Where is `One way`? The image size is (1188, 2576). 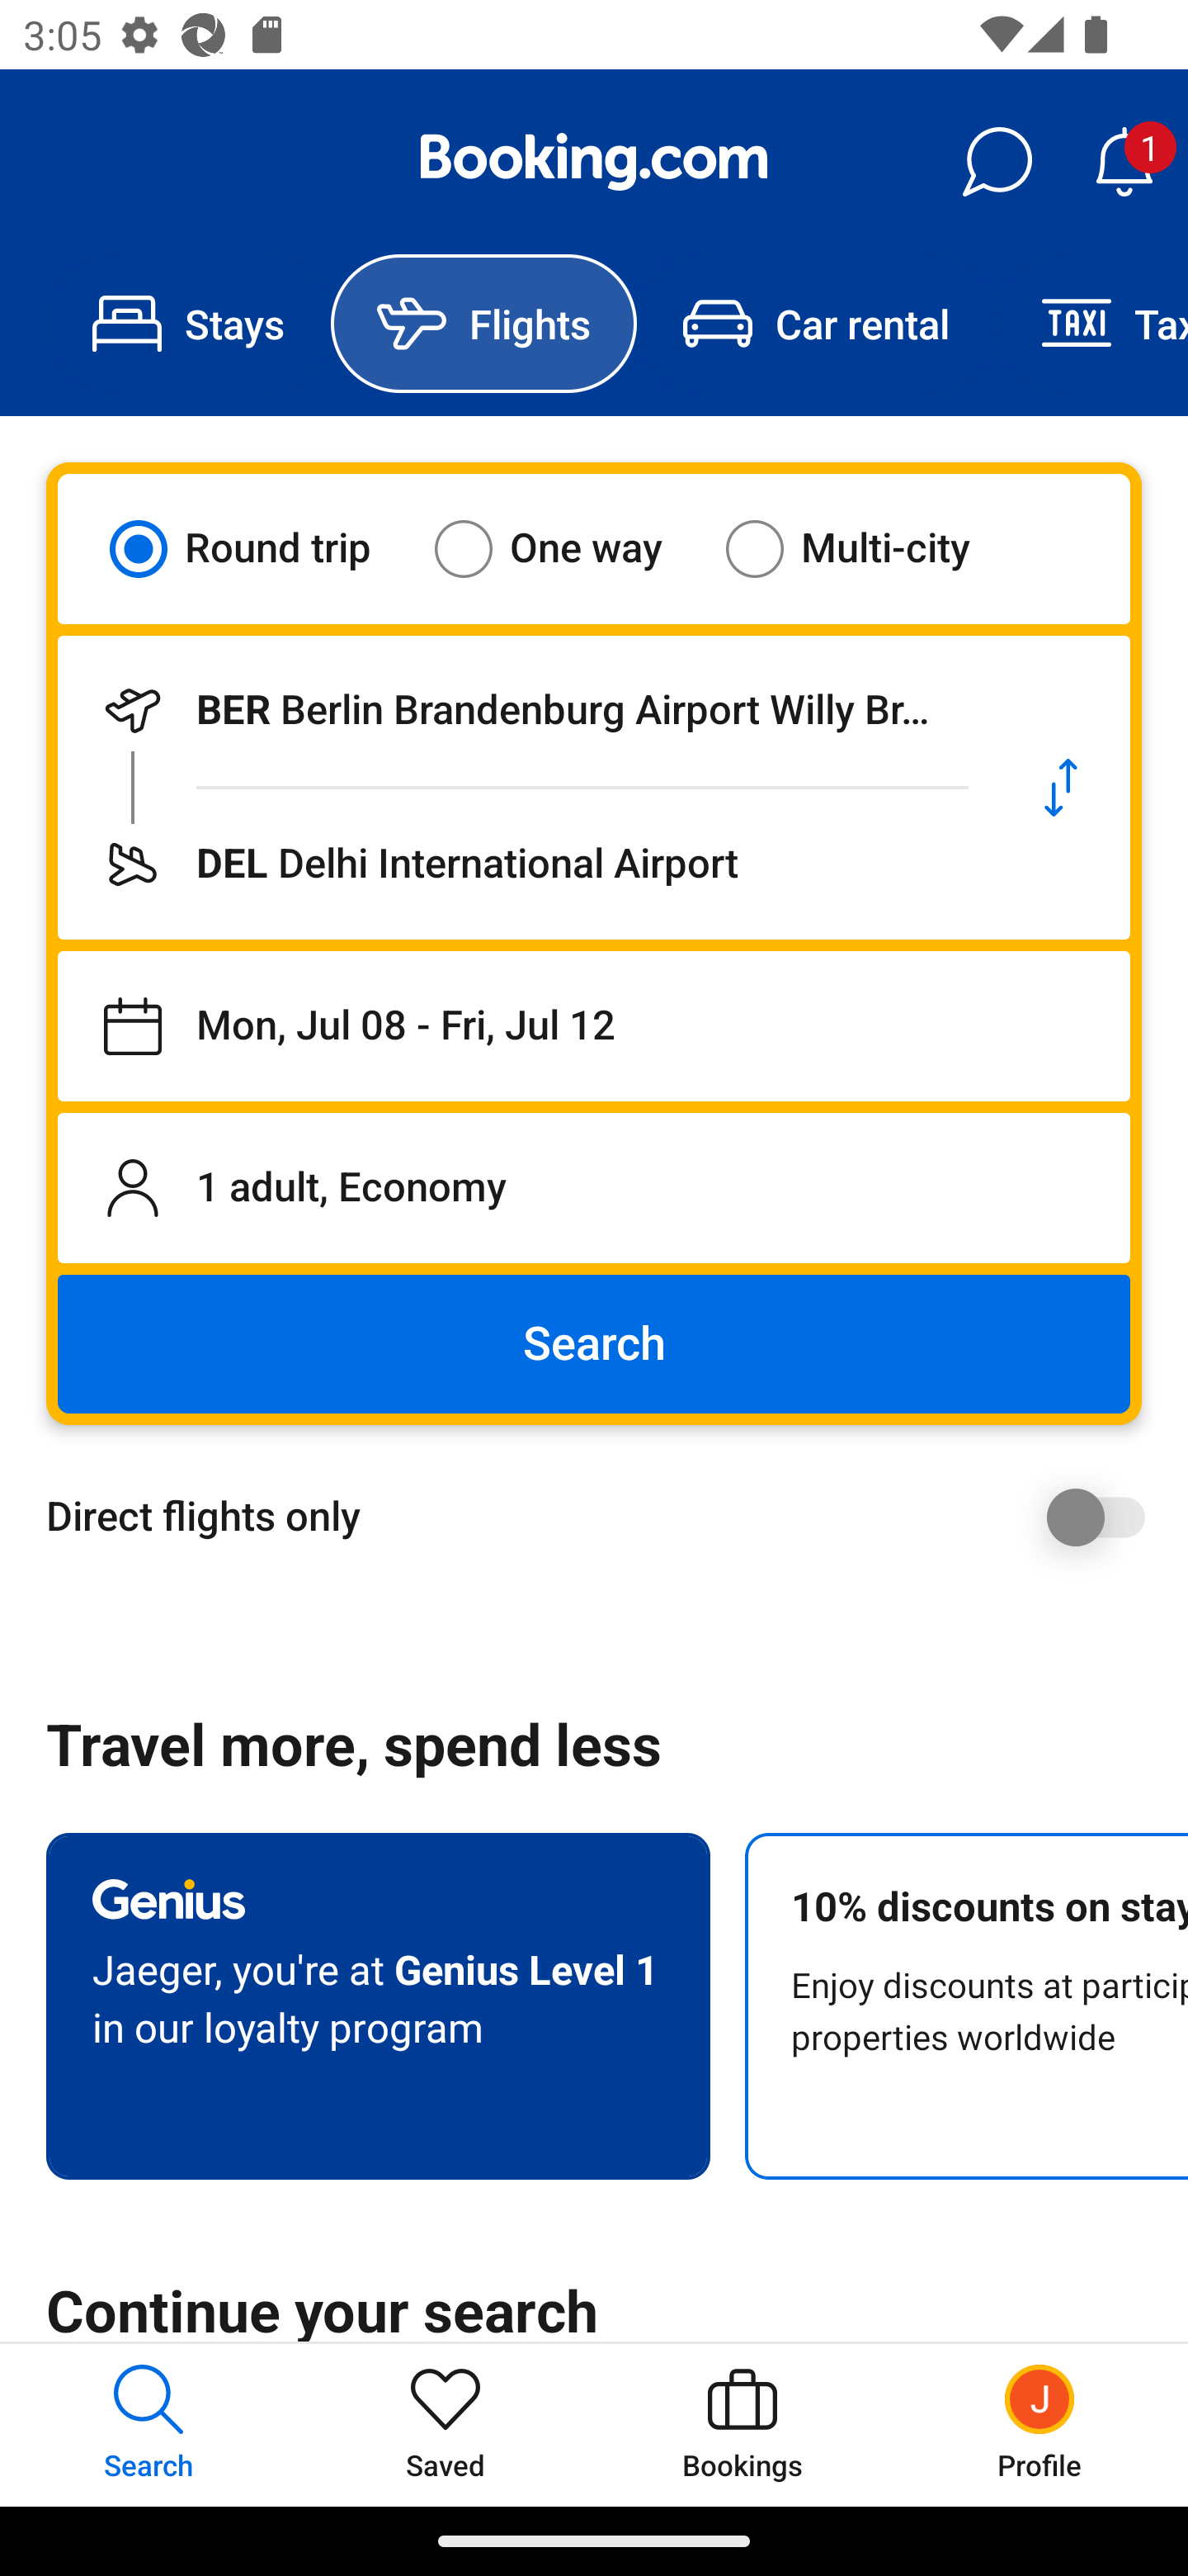 One way is located at coordinates (568, 548).